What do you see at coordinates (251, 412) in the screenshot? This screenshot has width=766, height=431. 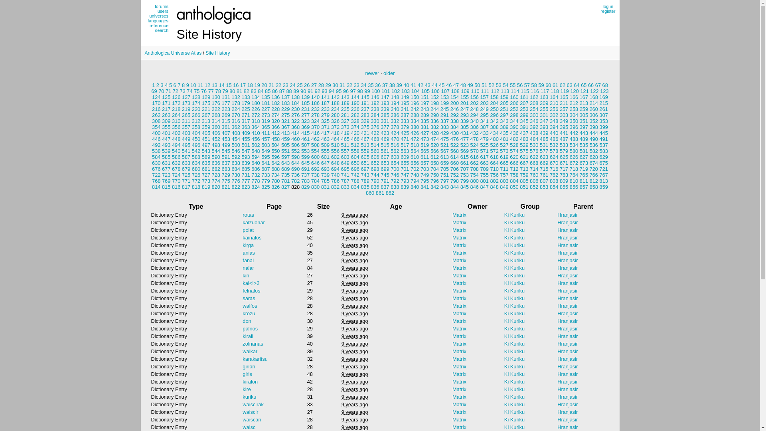 I see `waiscir` at bounding box center [251, 412].